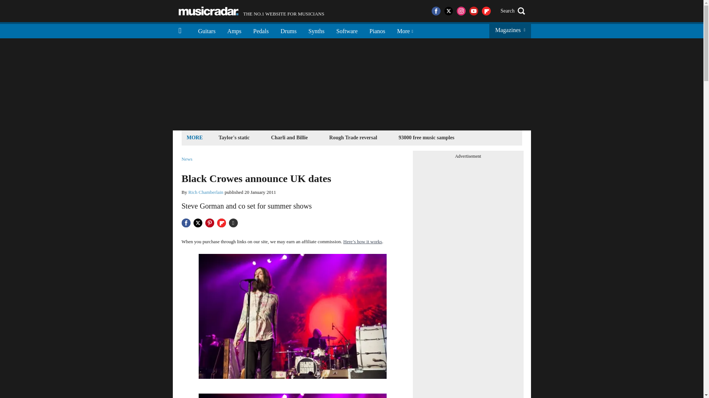 This screenshot has width=709, height=398. Describe the element at coordinates (289, 30) in the screenshot. I see `Taylor's static` at that location.